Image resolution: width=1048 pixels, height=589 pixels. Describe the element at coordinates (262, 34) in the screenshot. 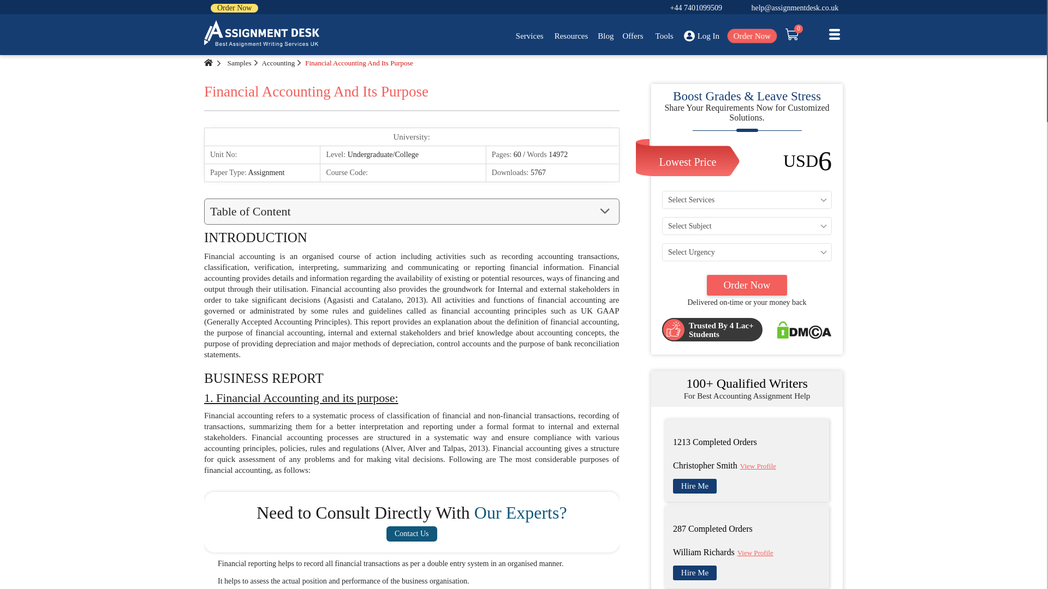

I see `Assignment help` at that location.